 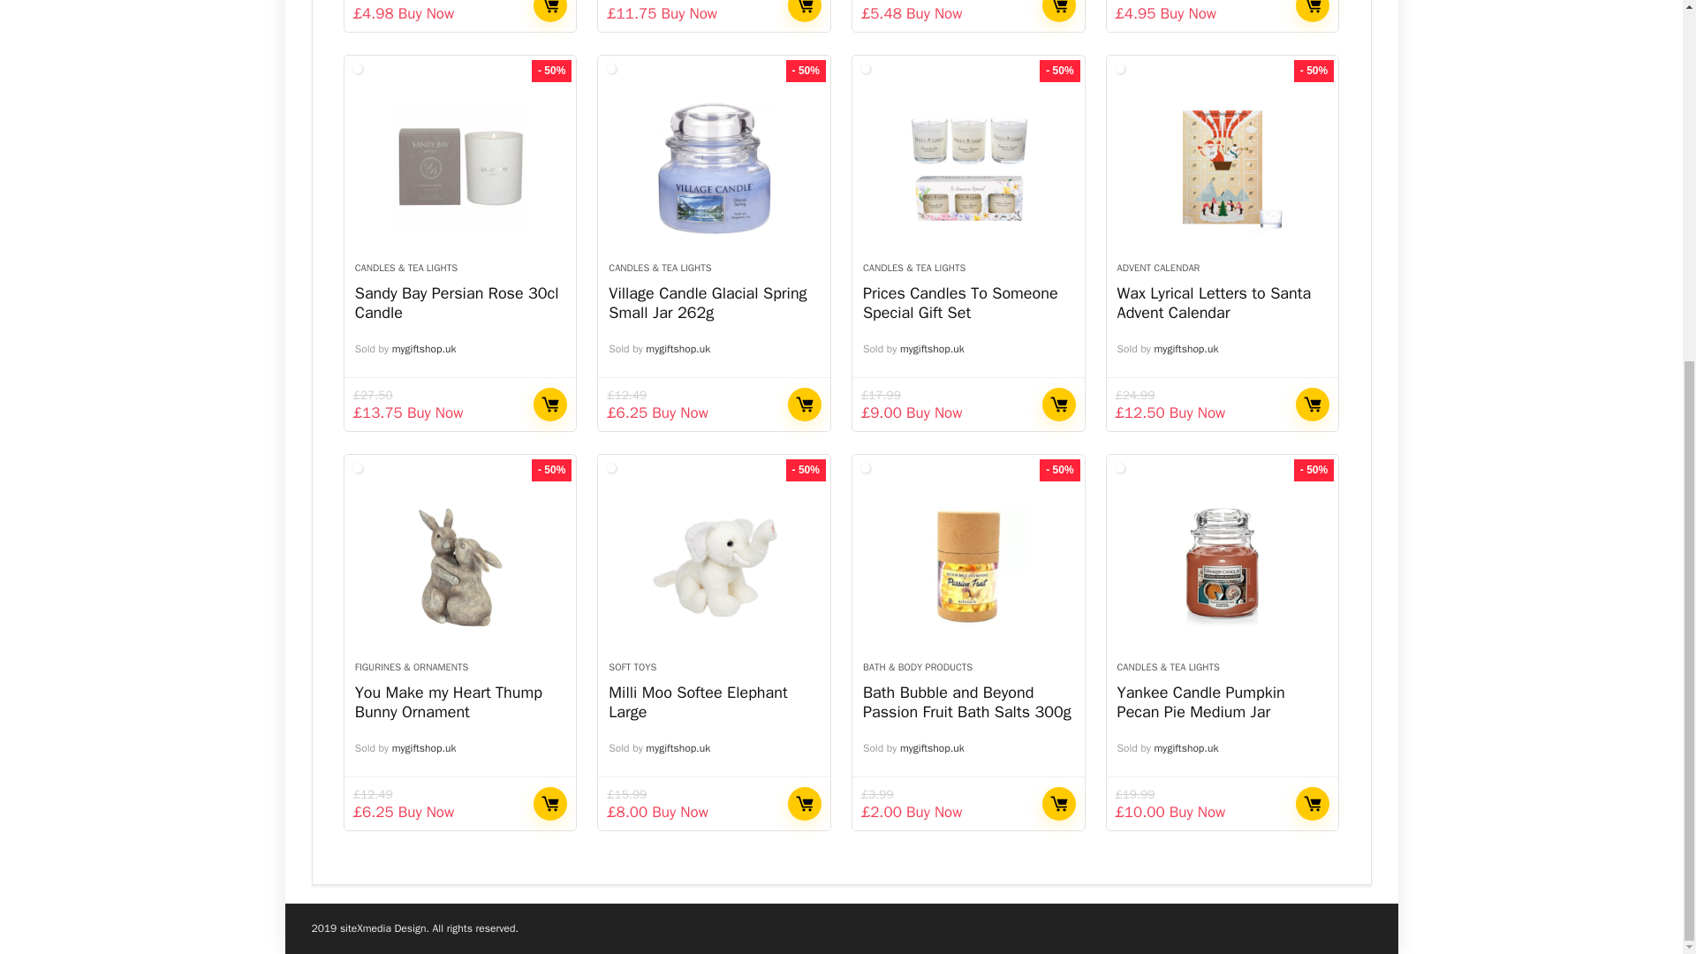 What do you see at coordinates (1223, 168) in the screenshot?
I see `Wax Lyrical Letters to Santa Advent Calendar` at bounding box center [1223, 168].